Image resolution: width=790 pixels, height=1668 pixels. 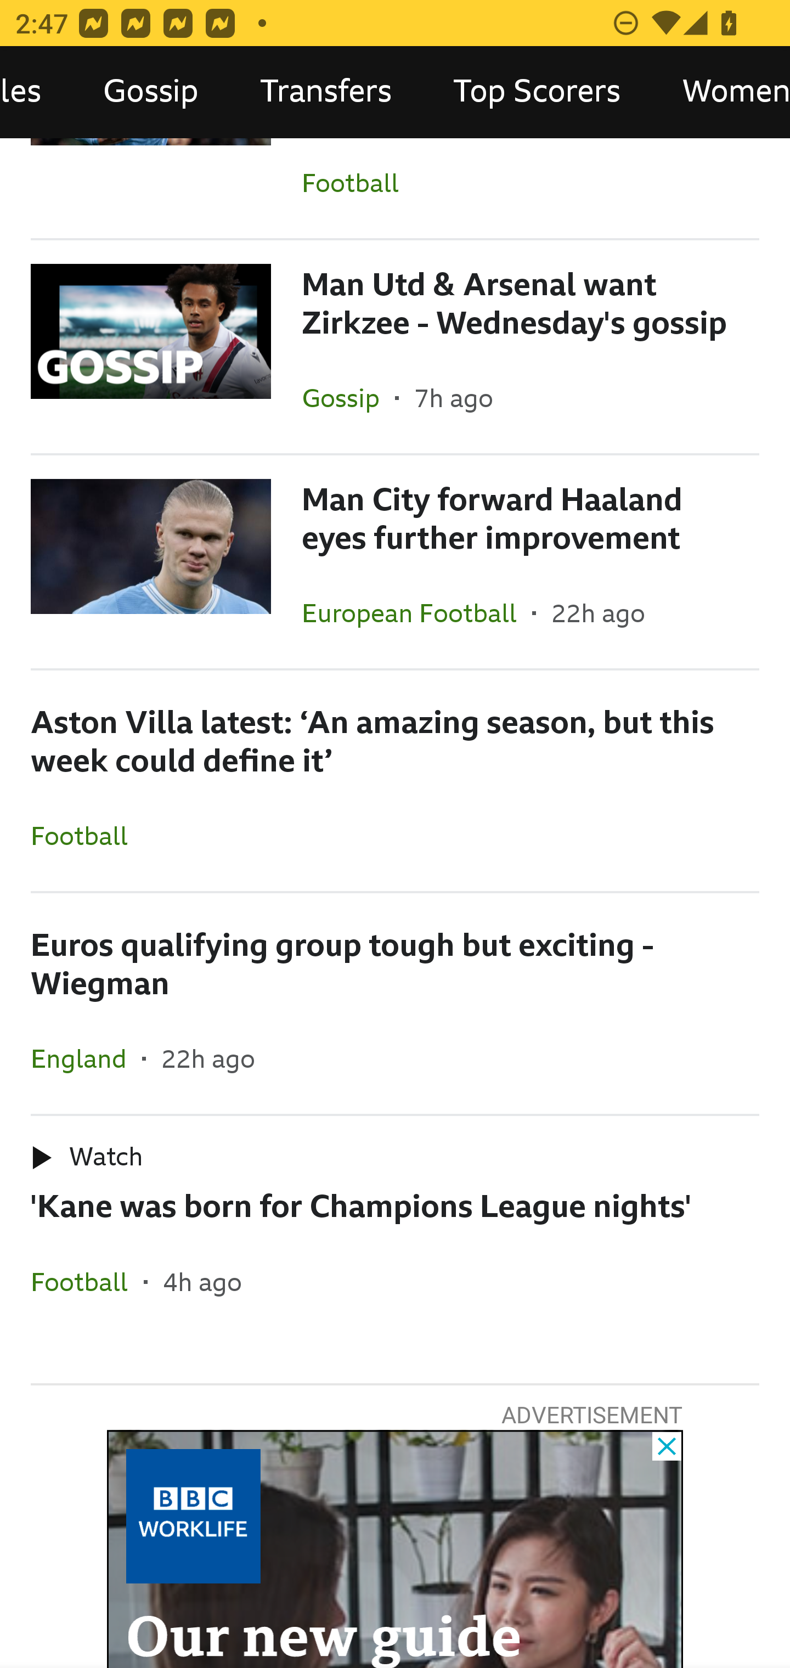 I want to click on European Football In the section European Football, so click(x=417, y=613).